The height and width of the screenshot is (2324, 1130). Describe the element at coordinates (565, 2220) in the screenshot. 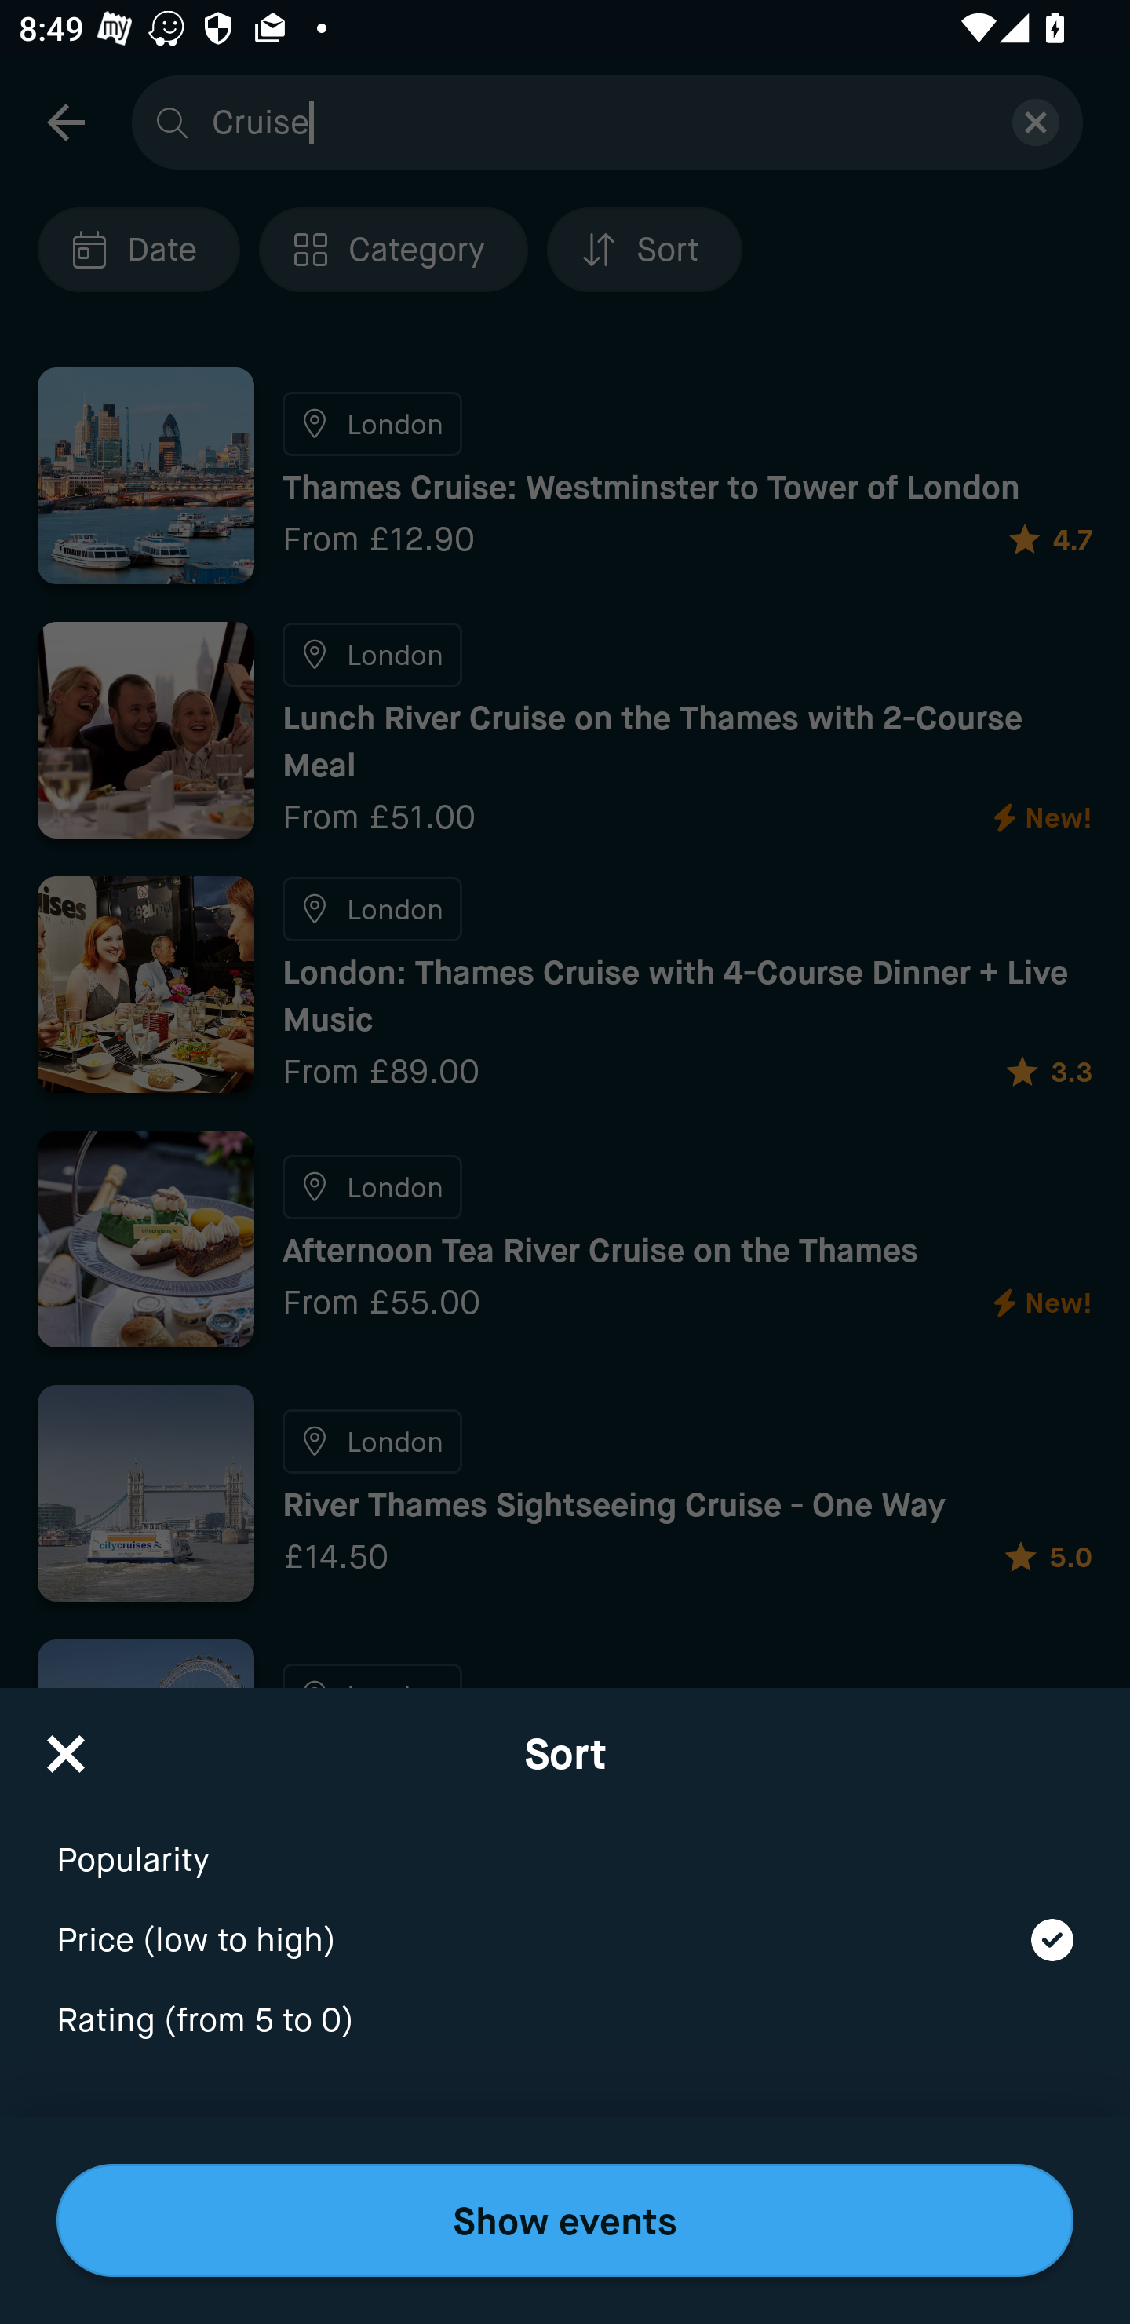

I see `Show events` at that location.